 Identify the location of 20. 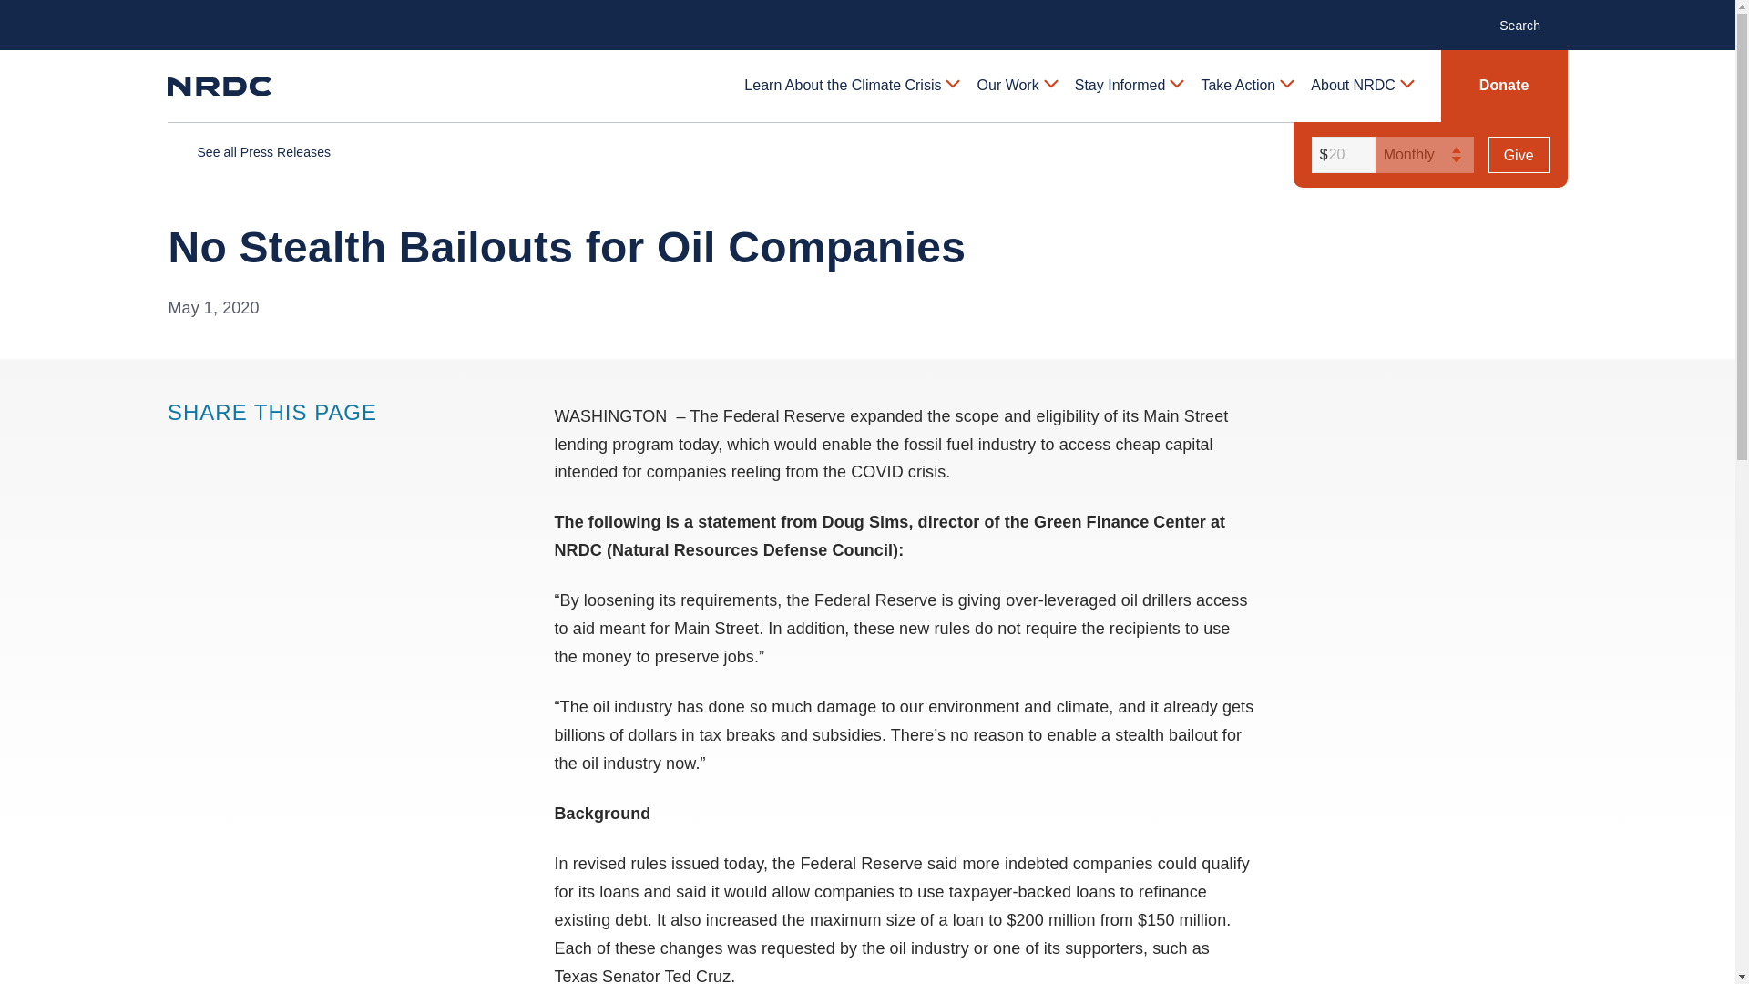
(1341, 155).